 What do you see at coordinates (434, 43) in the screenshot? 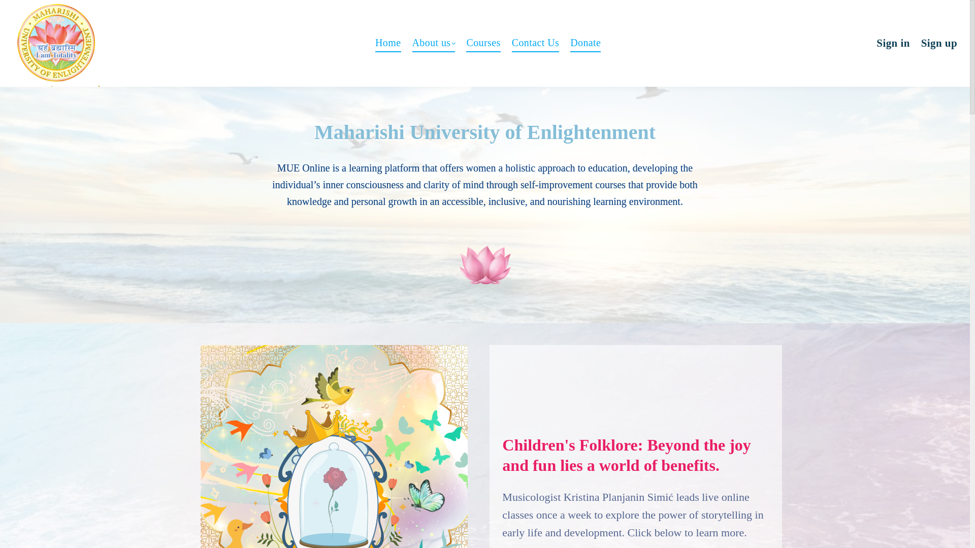
I see `About us` at bounding box center [434, 43].